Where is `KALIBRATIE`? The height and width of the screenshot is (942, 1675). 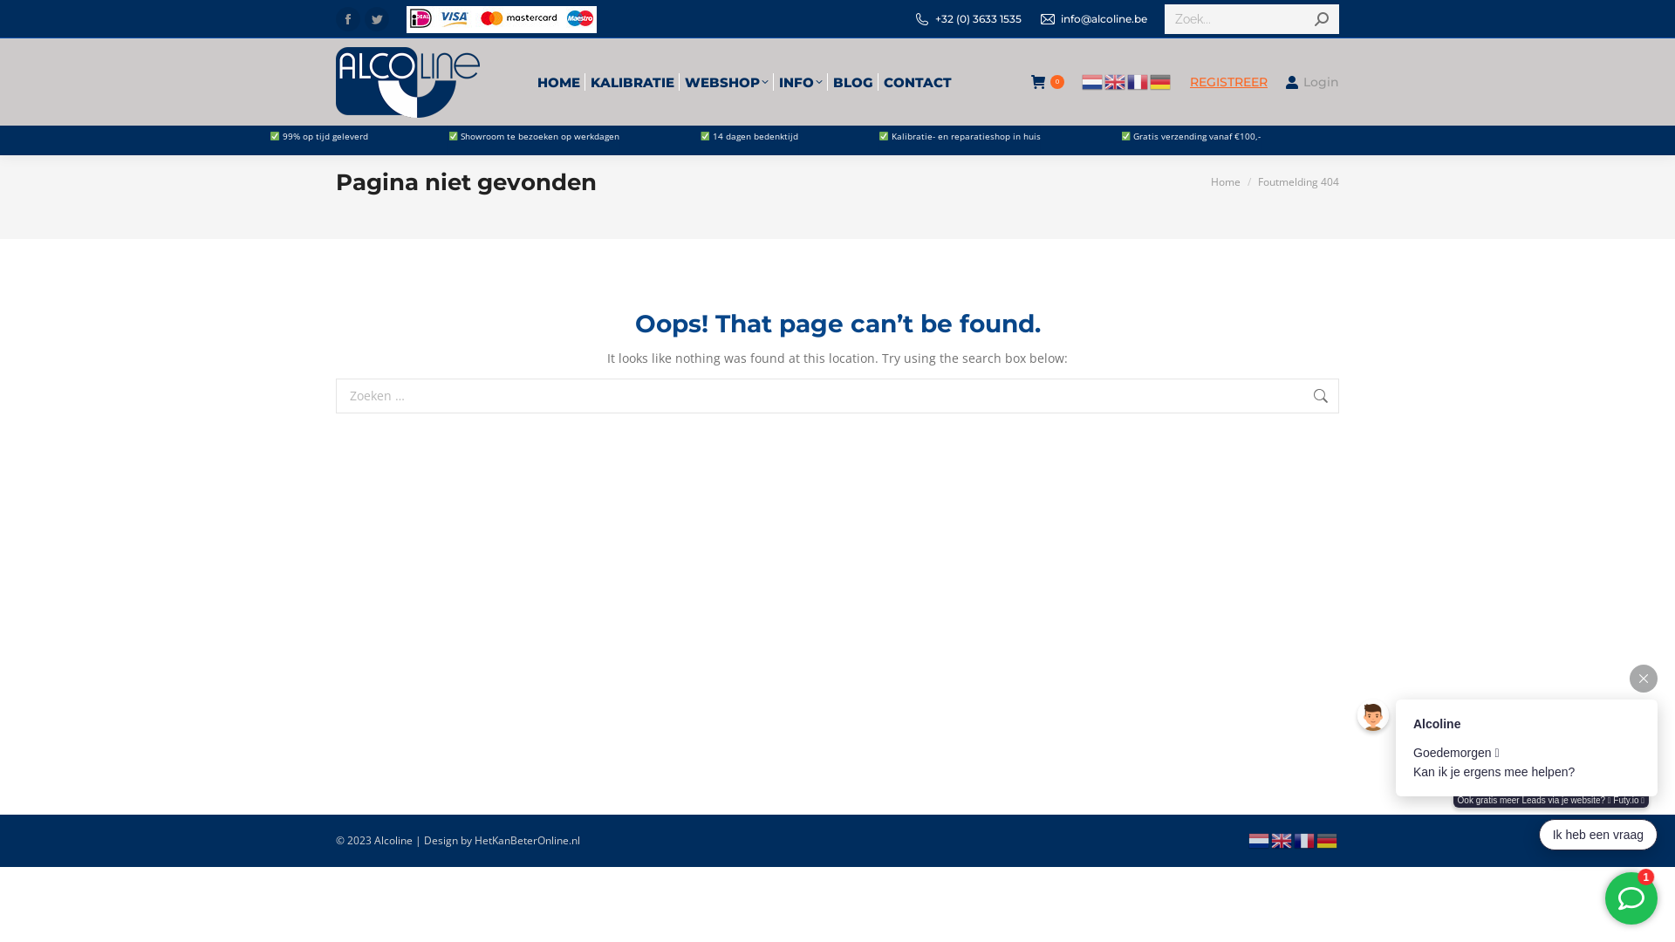
KALIBRATIE is located at coordinates (632, 82).